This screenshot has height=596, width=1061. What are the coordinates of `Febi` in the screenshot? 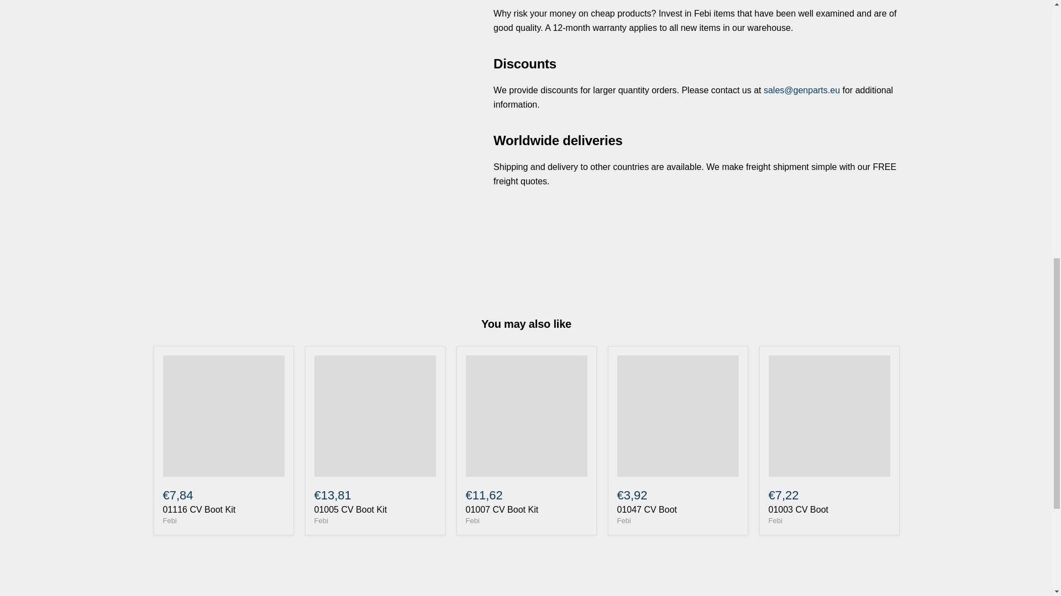 It's located at (775, 521).